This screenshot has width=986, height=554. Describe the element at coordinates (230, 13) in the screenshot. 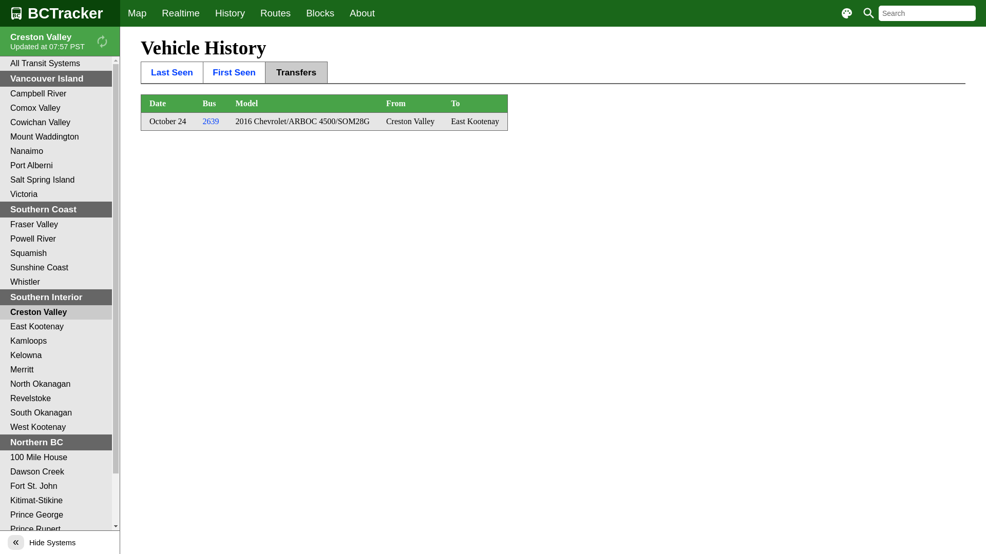

I see `History` at that location.